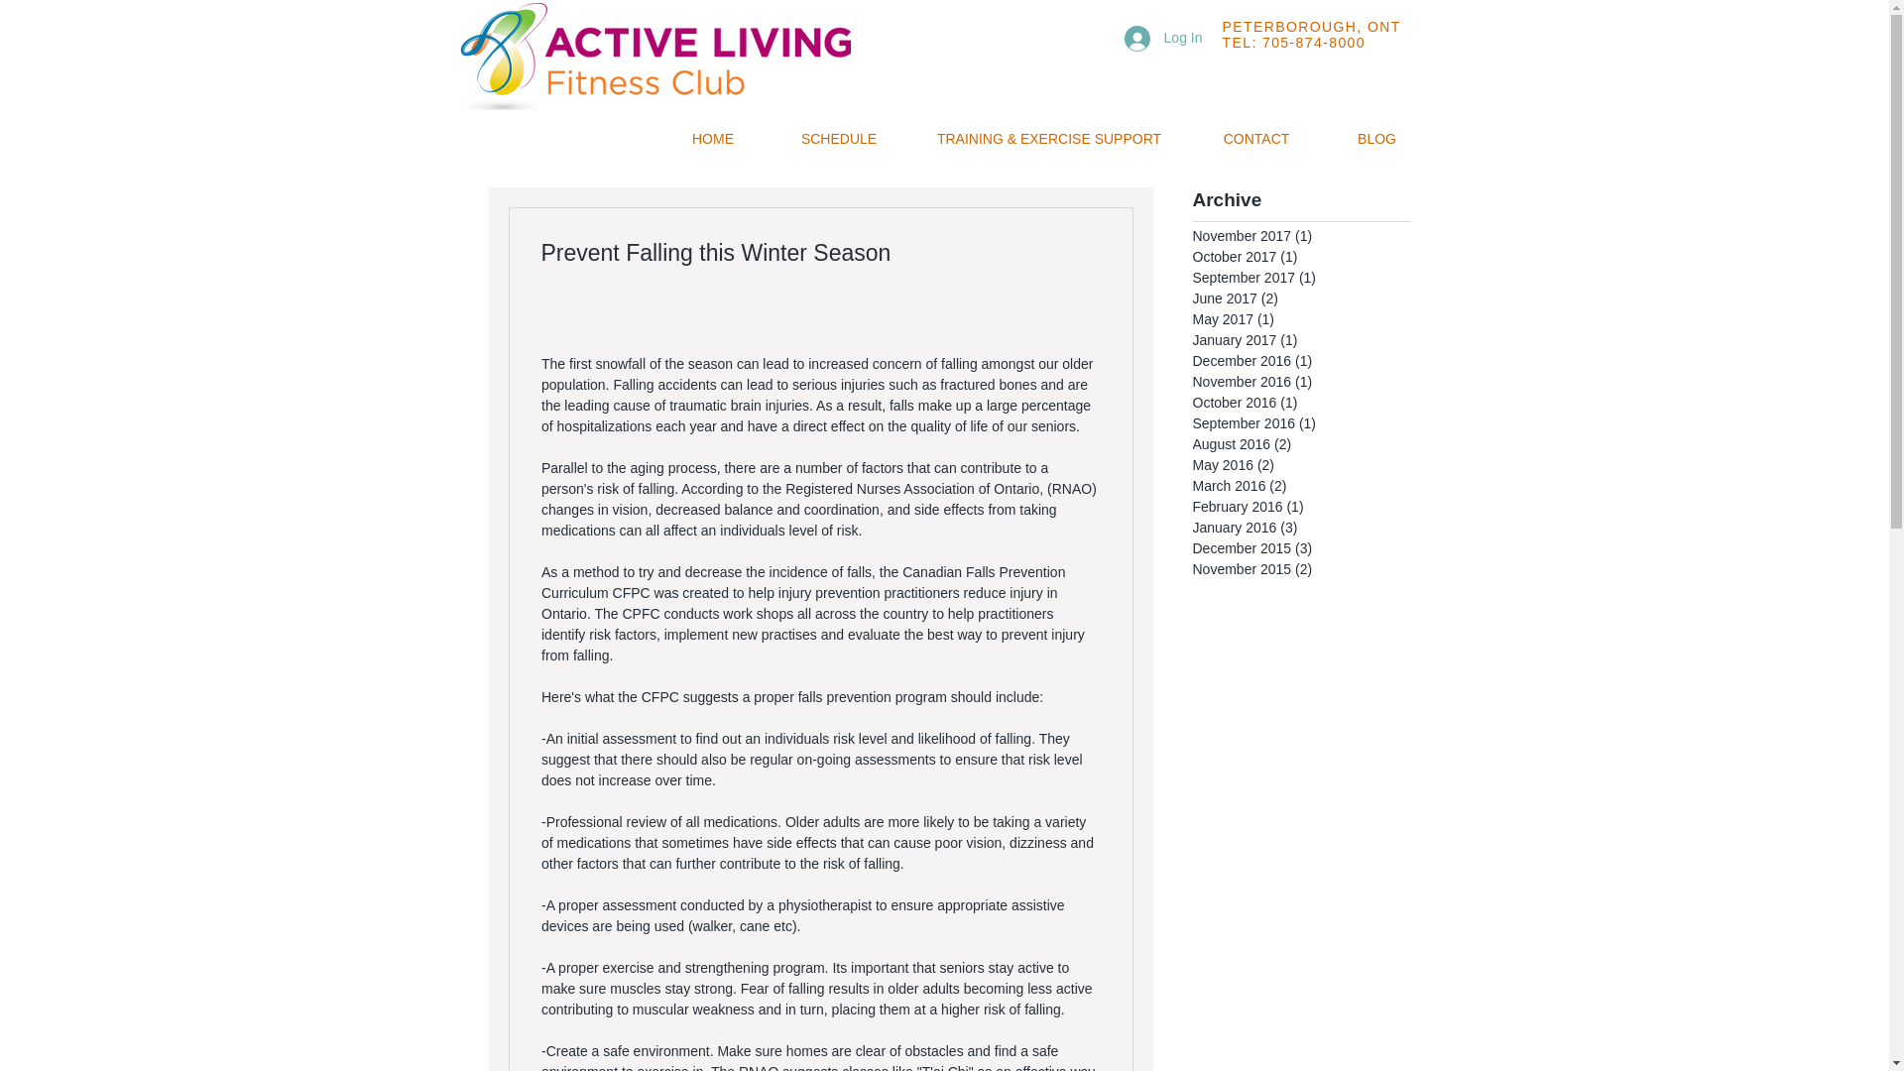 The height and width of the screenshot is (1071, 1904). I want to click on Log In, so click(1162, 39).